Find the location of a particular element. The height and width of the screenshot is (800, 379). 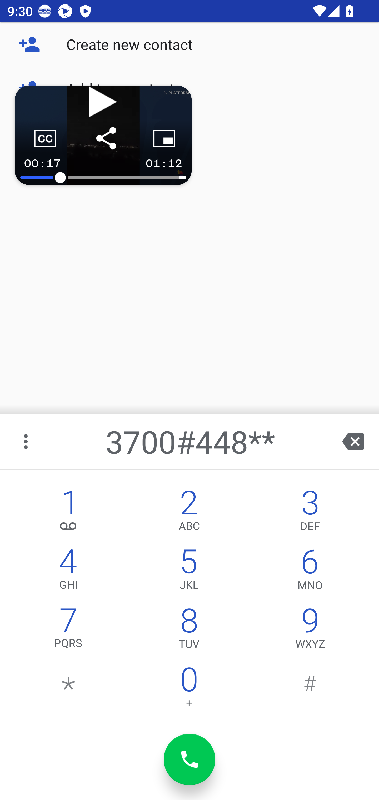

7,PQRS 7 PQRS is located at coordinates (68, 631).